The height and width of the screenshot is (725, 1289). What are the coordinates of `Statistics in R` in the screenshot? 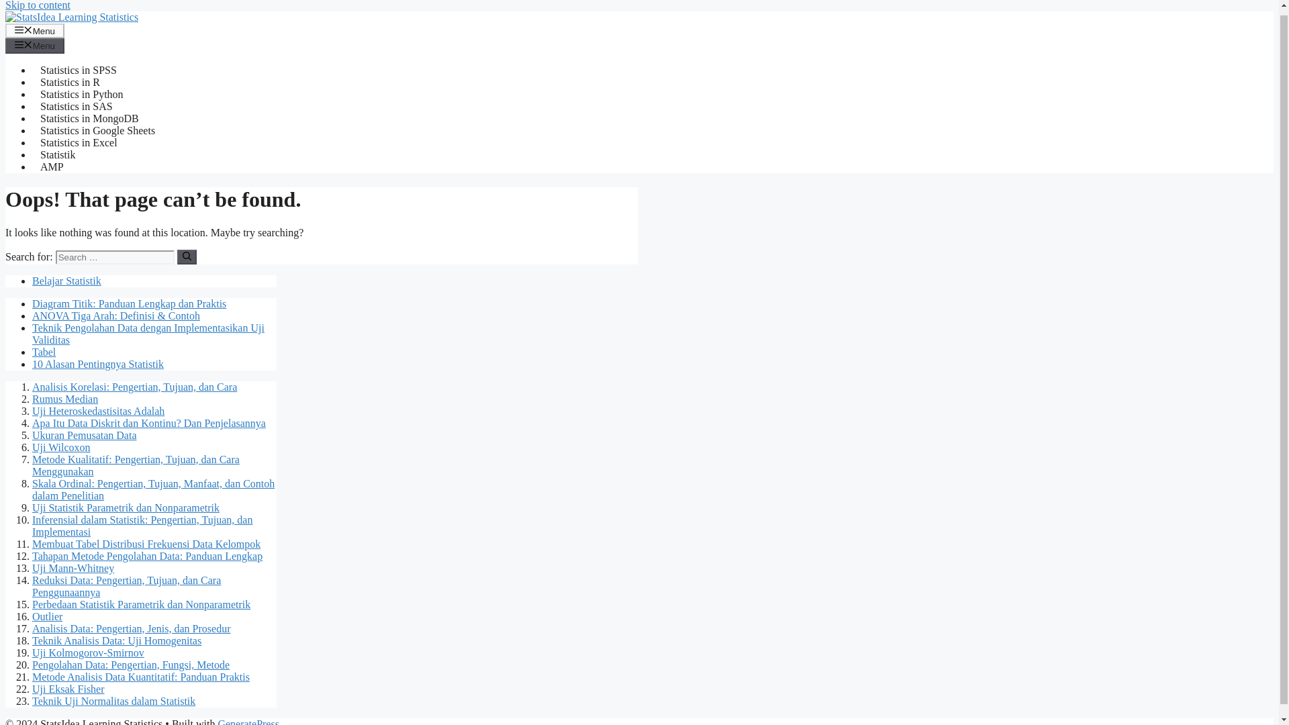 It's located at (70, 82).